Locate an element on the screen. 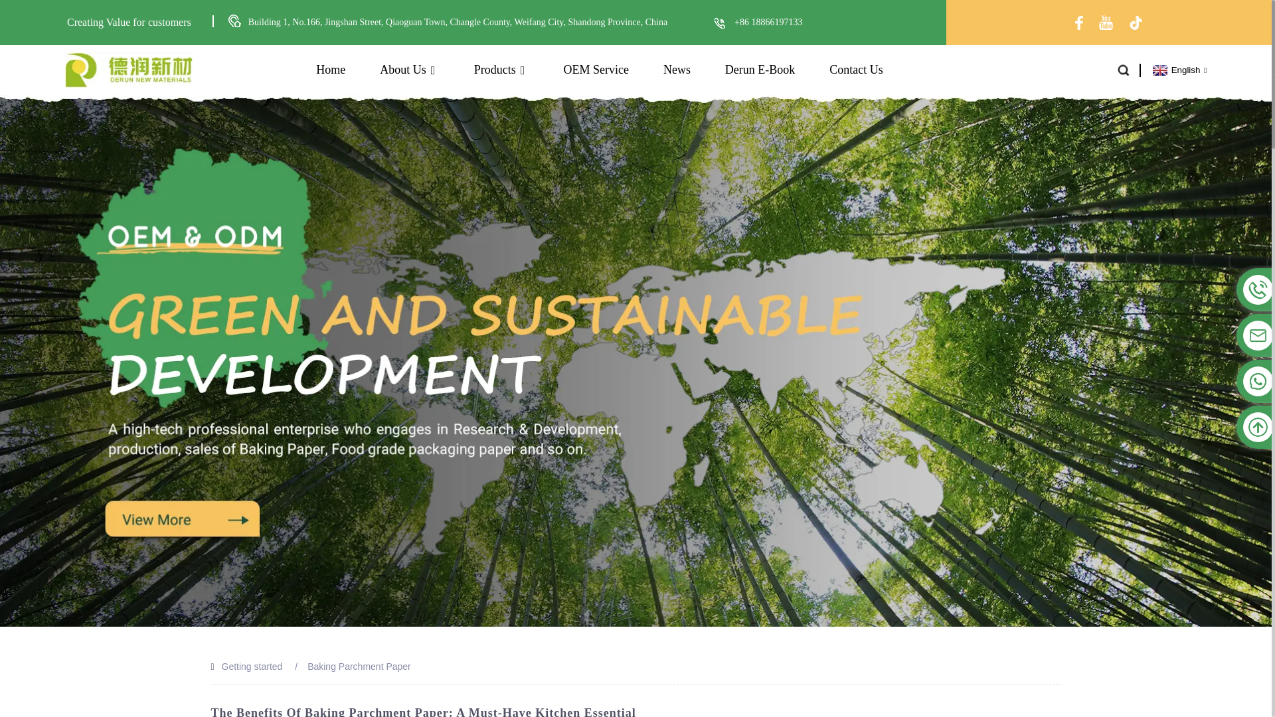 Image resolution: width=1275 pixels, height=717 pixels. Contact Us is located at coordinates (857, 70).